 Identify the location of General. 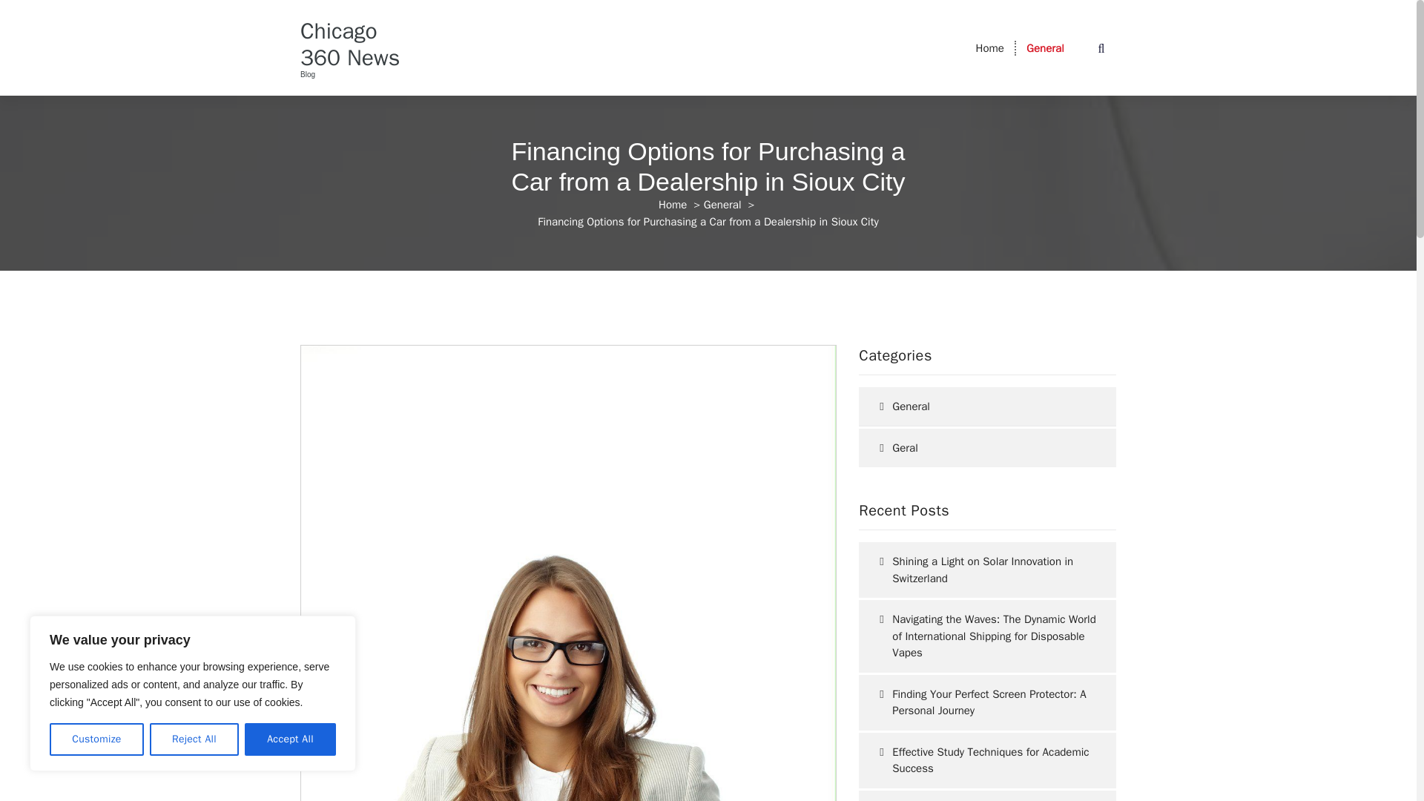
(722, 205).